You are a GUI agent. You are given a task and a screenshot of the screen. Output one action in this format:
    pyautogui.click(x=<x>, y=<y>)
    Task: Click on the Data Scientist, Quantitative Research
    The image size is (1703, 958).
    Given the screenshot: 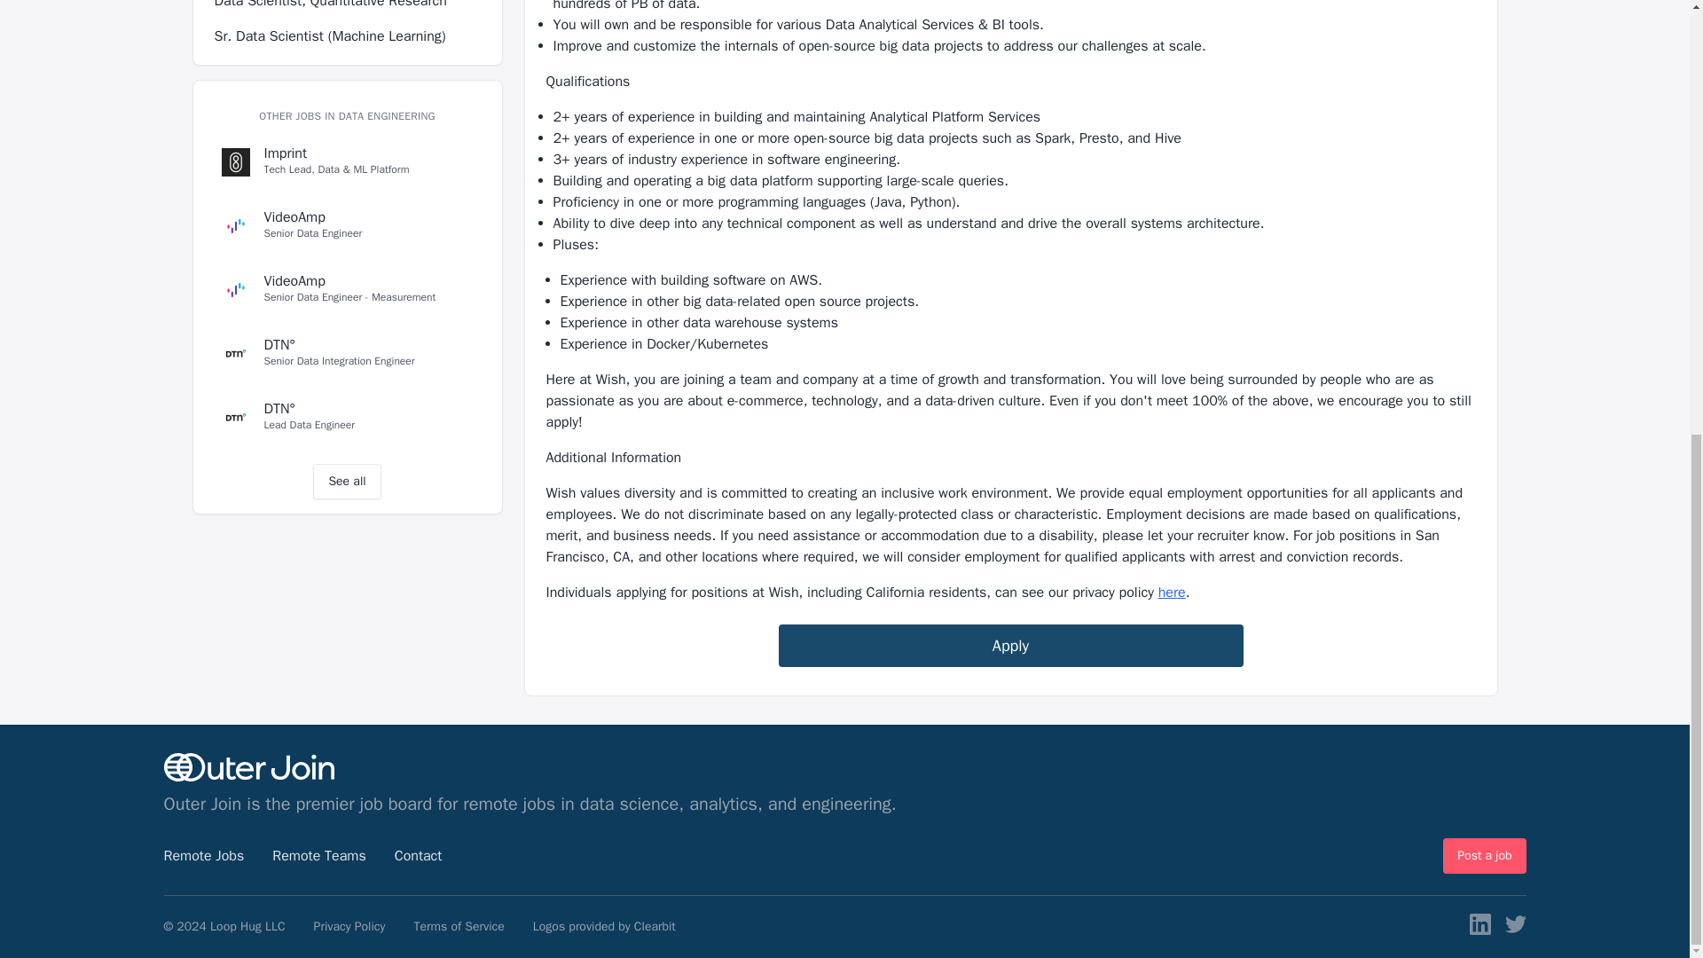 What is the action you would take?
    pyautogui.click(x=348, y=11)
    